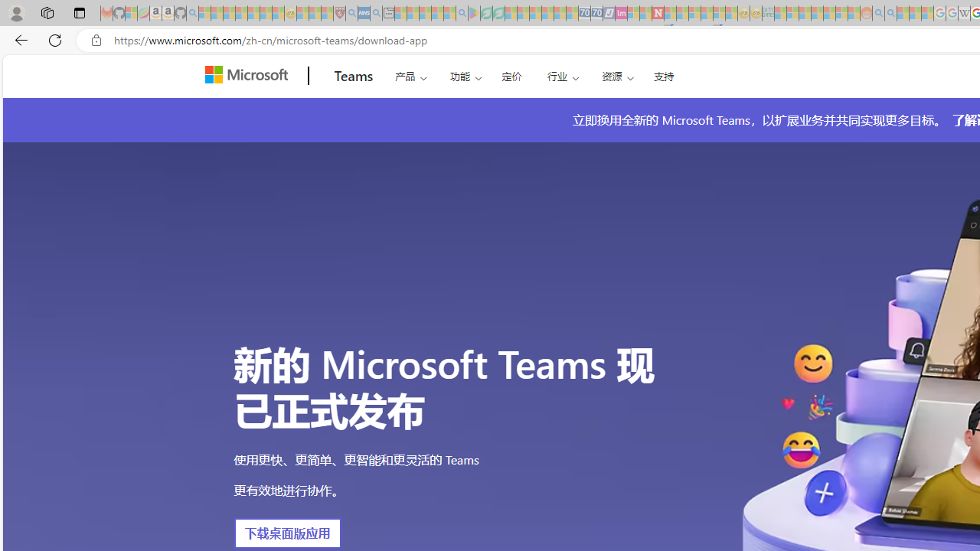  What do you see at coordinates (829, 14) in the screenshot?
I see `Kinda Frugal - MSN - Sleeping` at bounding box center [829, 14].